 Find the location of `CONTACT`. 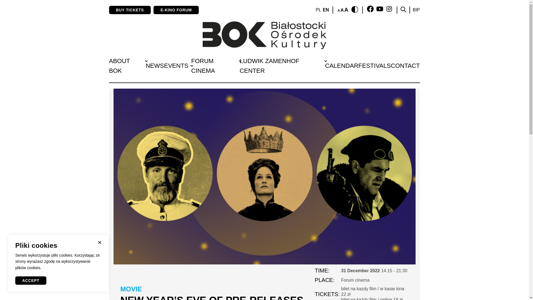

CONTACT is located at coordinates (405, 66).